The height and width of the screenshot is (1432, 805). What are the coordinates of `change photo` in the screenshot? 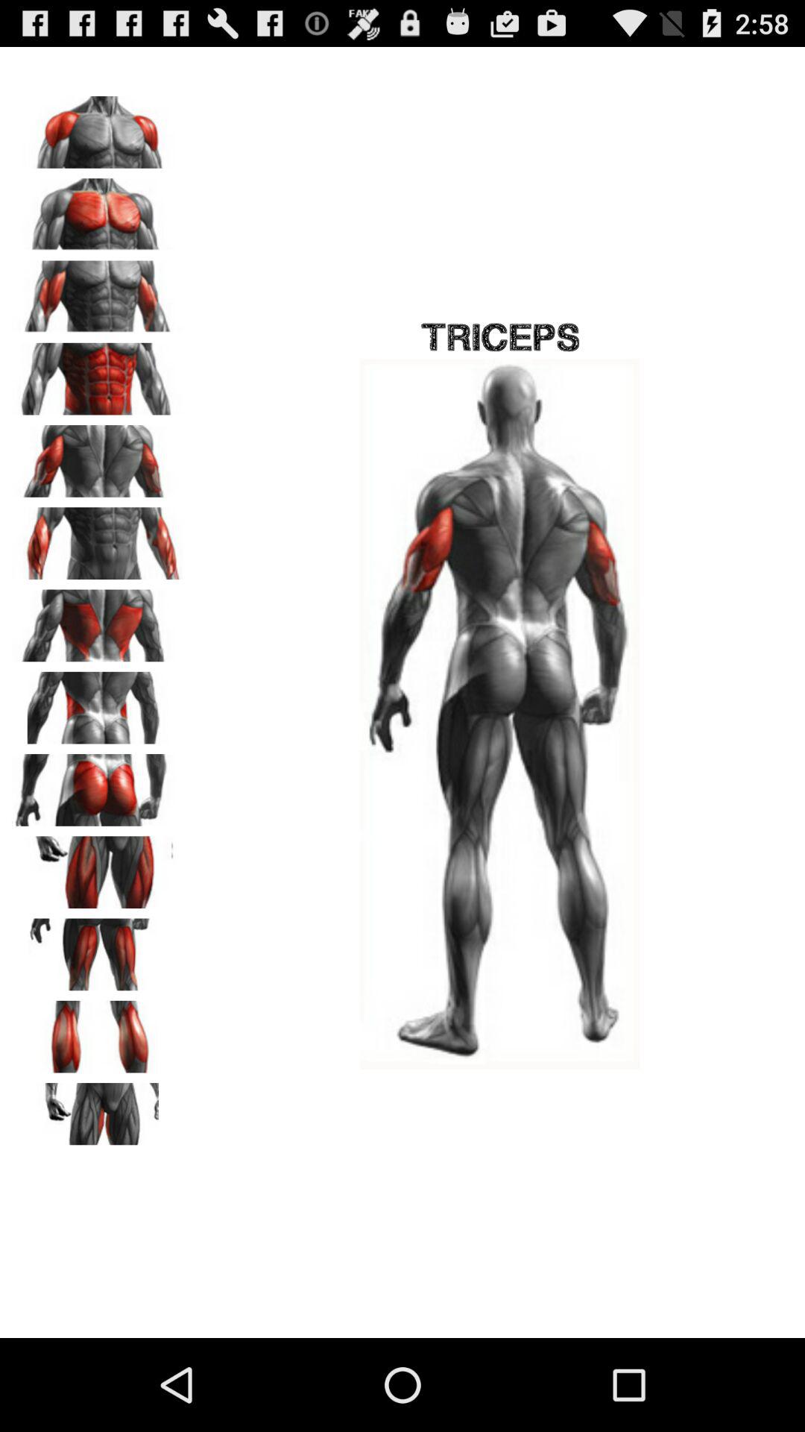 It's located at (98, 867).